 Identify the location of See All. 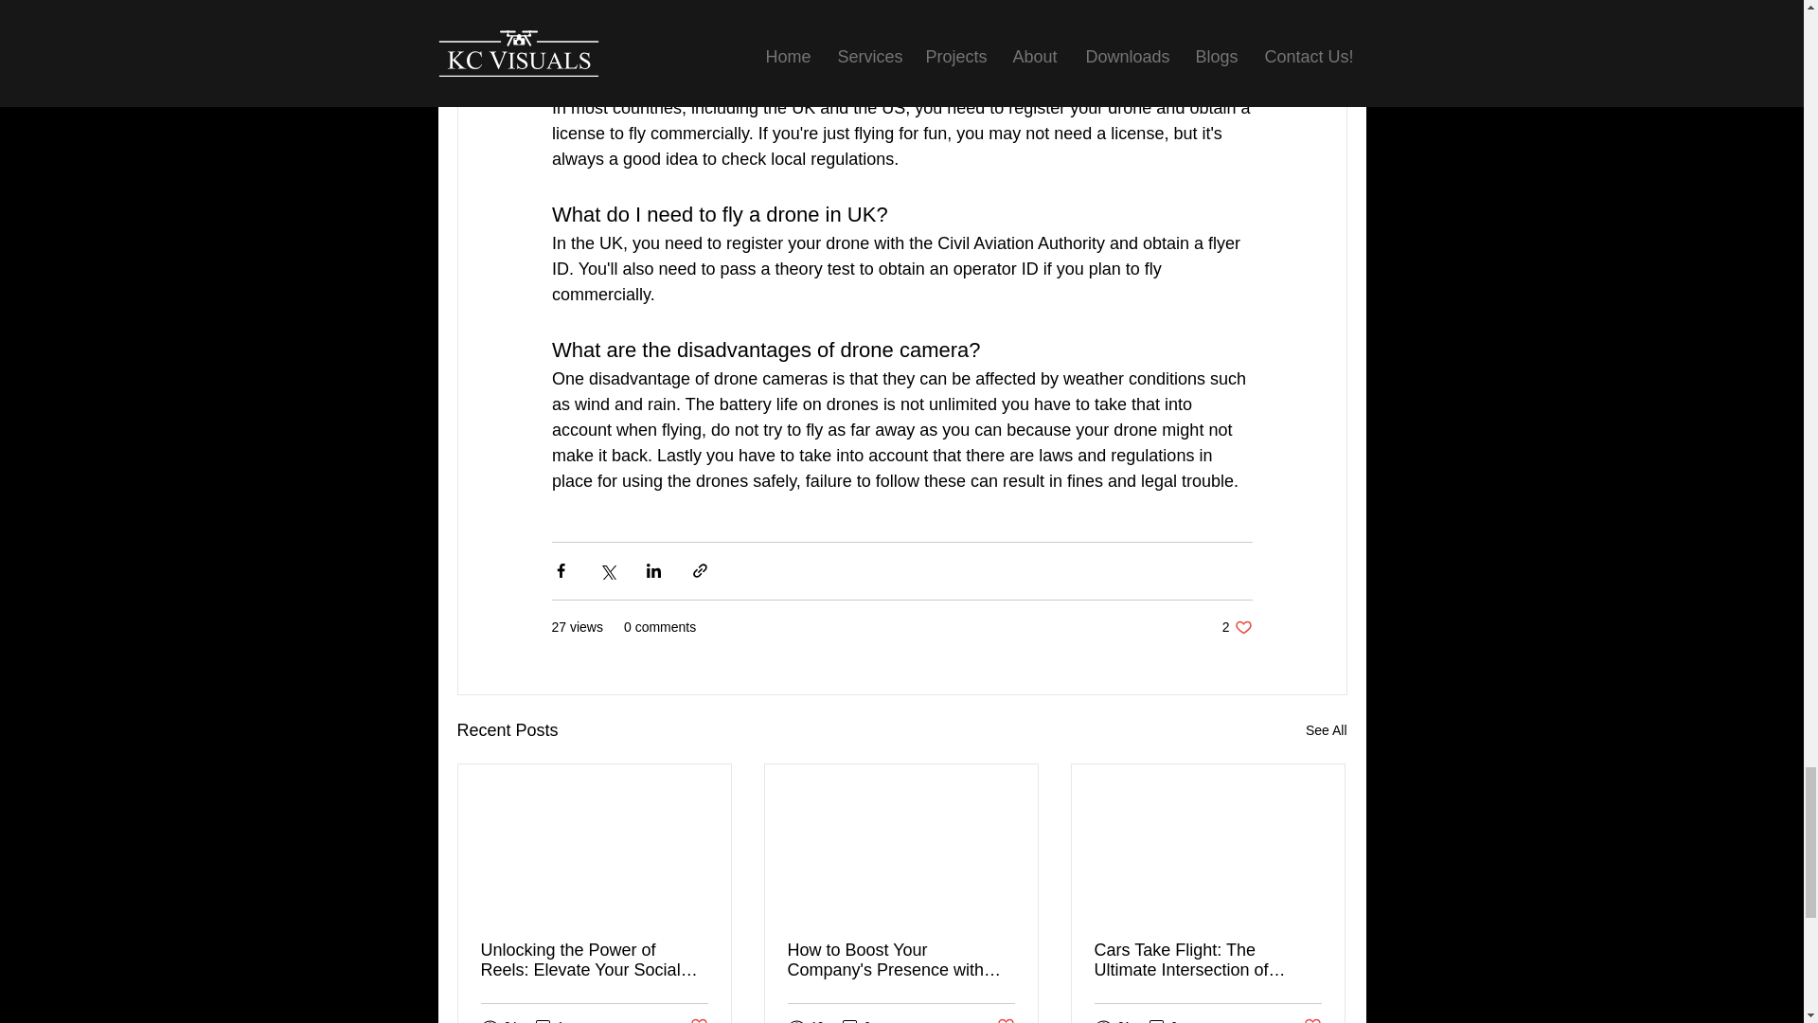
(1237, 627).